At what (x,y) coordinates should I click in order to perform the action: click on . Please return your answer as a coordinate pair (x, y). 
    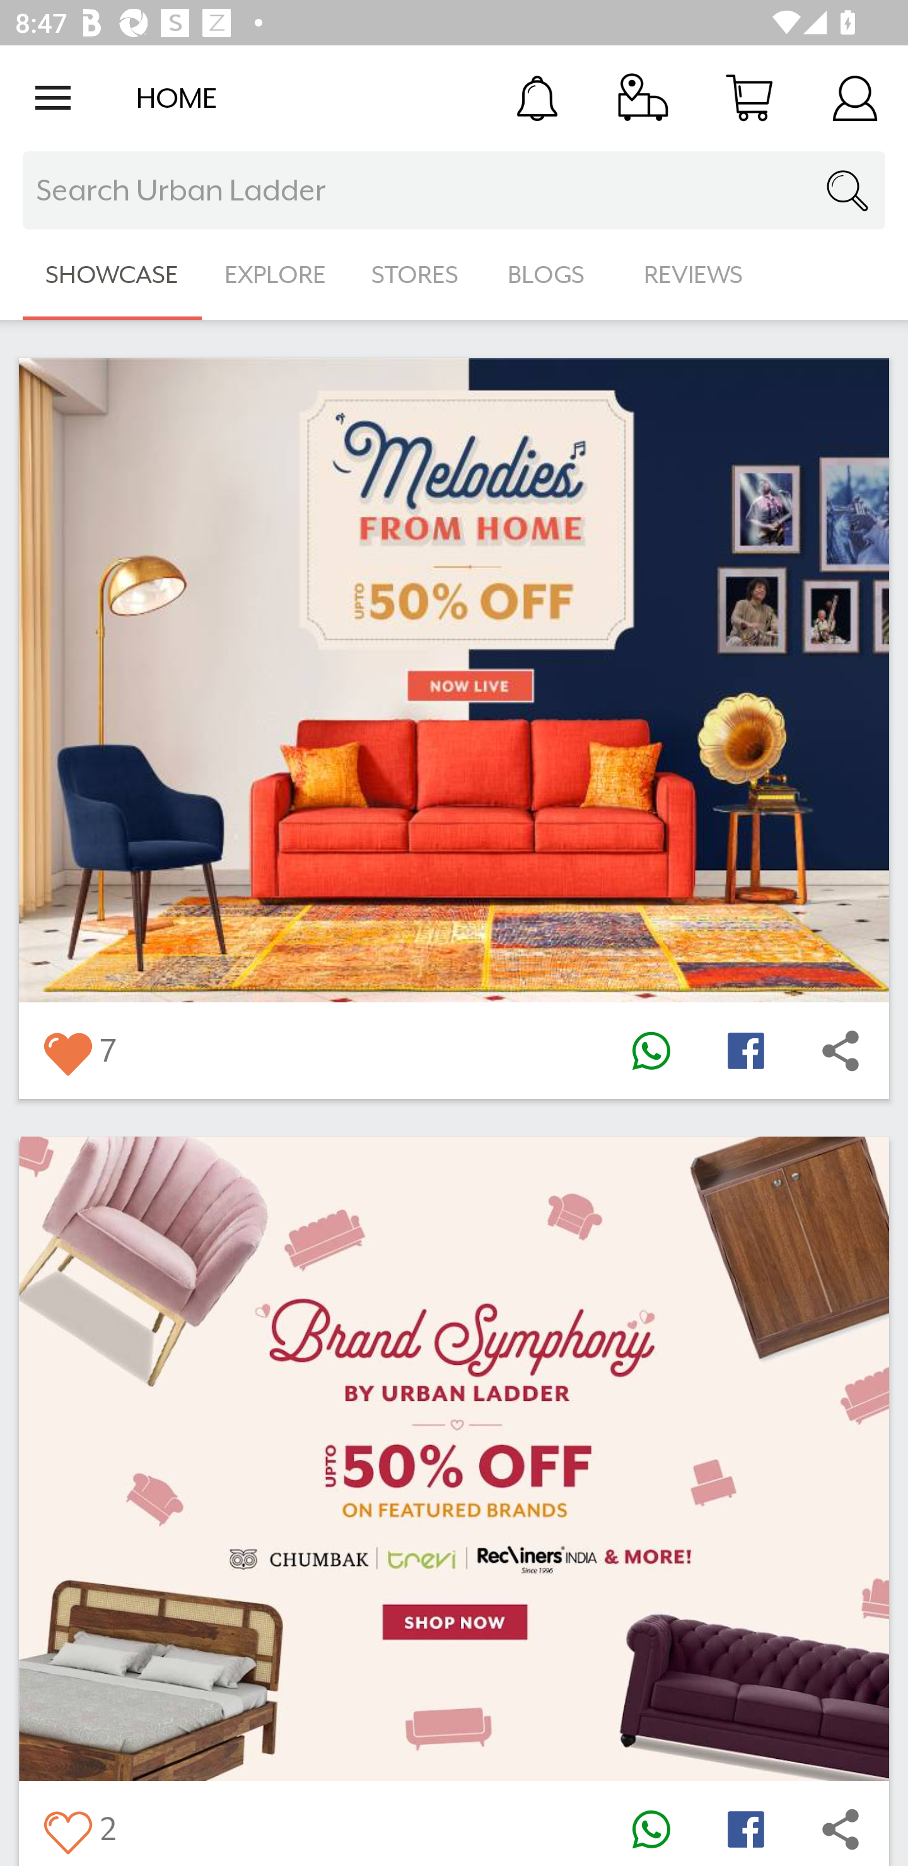
    Looking at the image, I should click on (67, 1828).